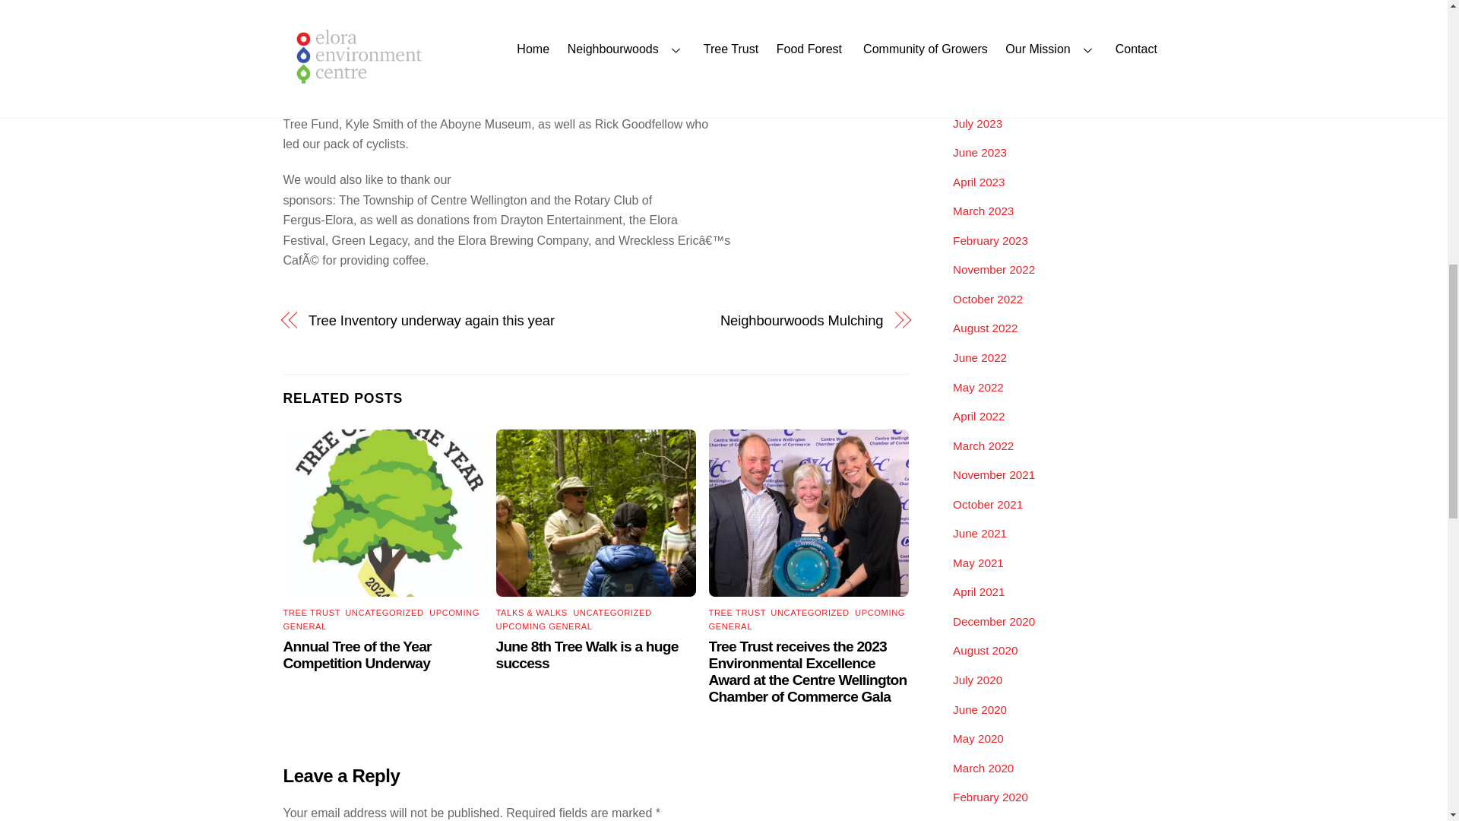 This screenshot has width=1459, height=821. I want to click on UPCOMING GENERAL, so click(381, 620).